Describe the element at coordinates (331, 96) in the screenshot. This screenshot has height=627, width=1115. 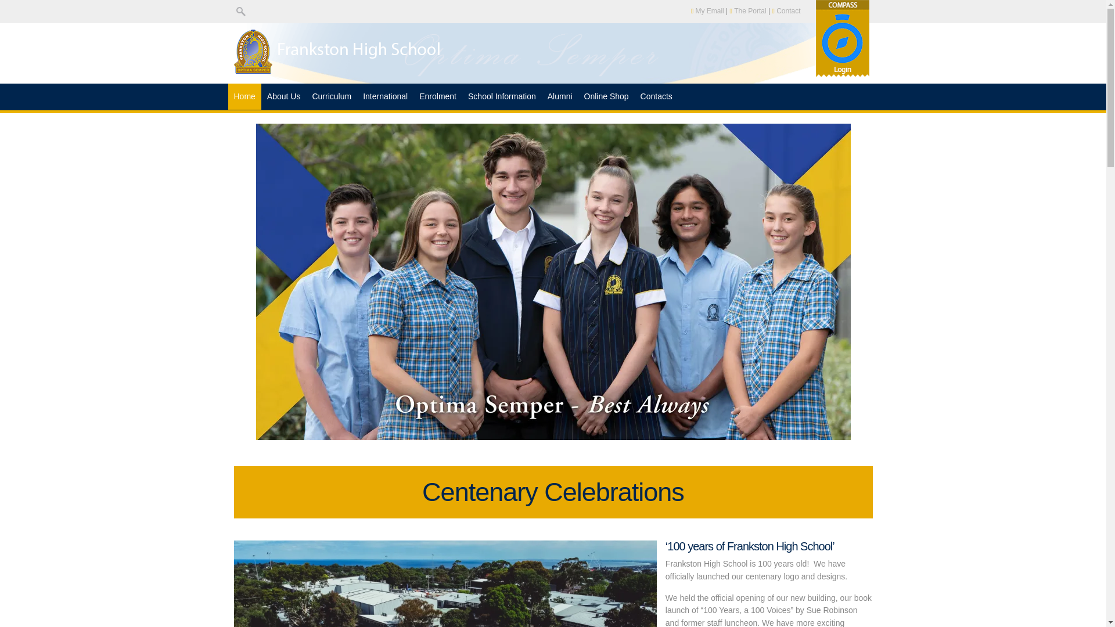
I see `Curriculum` at that location.